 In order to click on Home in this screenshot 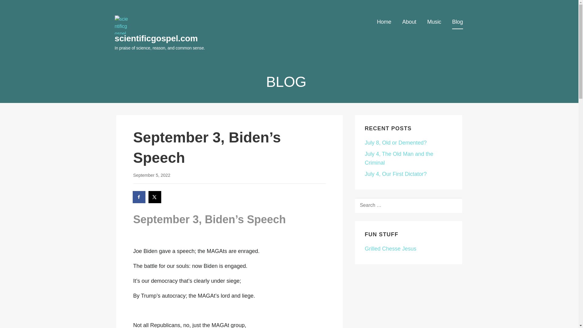, I will do `click(384, 22)`.